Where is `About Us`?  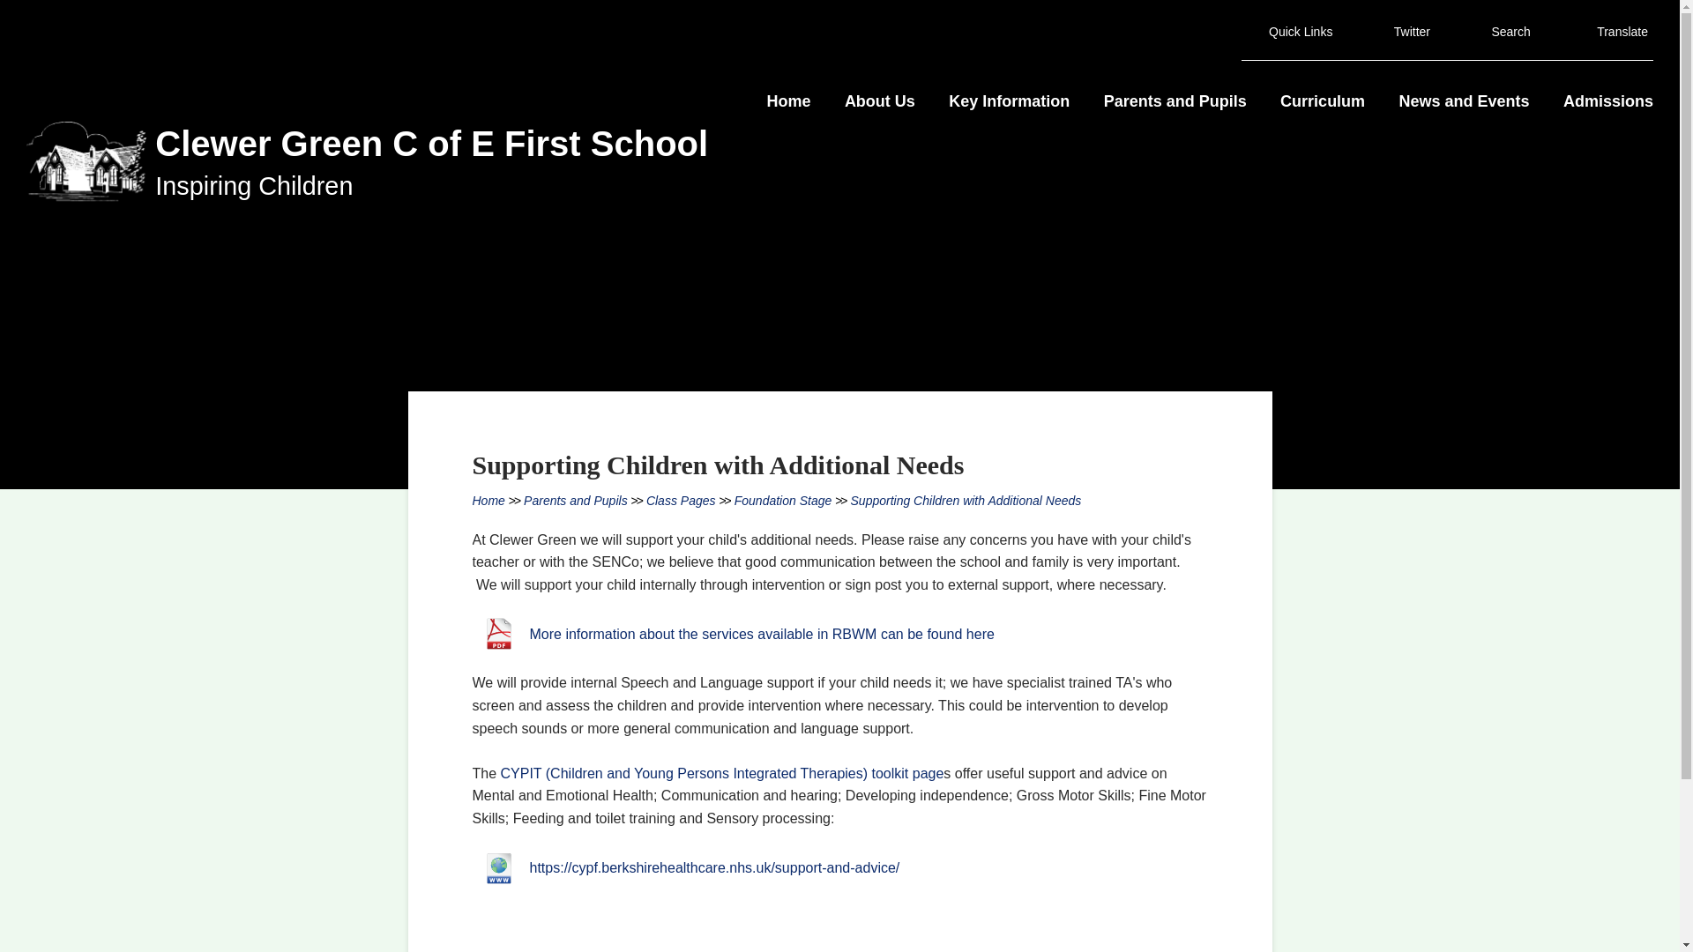
About Us is located at coordinates (880, 102).